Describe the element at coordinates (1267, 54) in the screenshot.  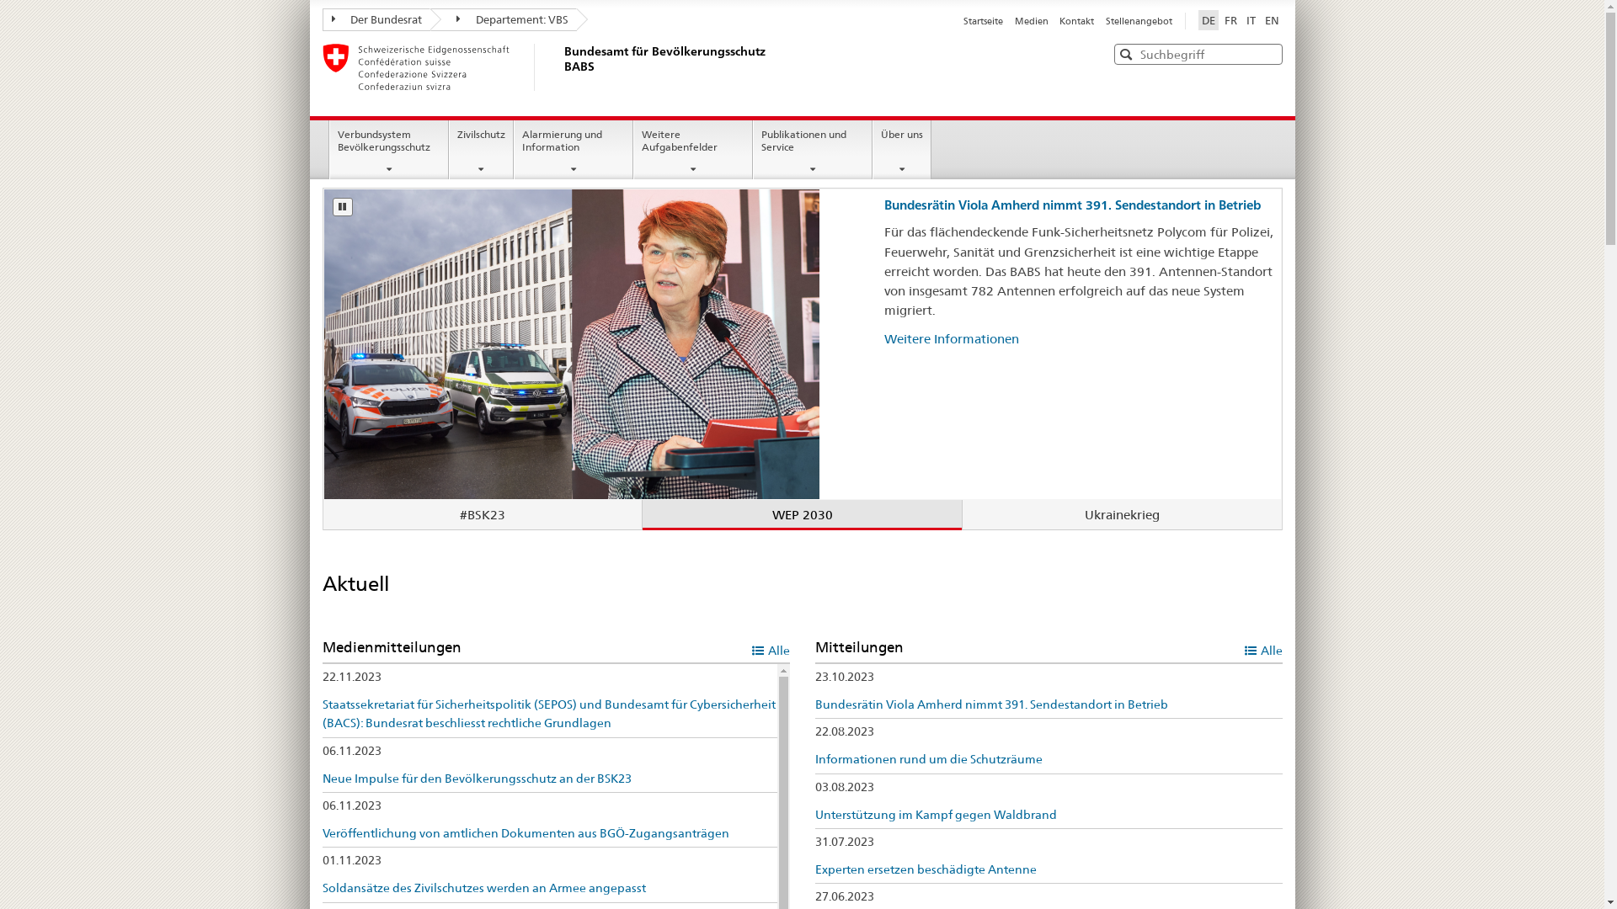
I see `Clear` at that location.